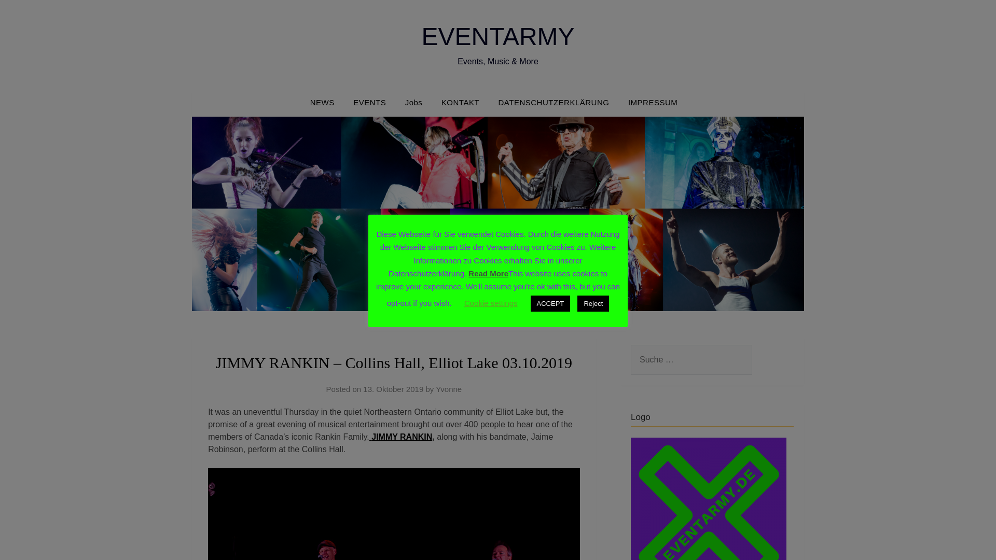 The width and height of the screenshot is (996, 560). Describe the element at coordinates (461, 102) in the screenshot. I see `KONTAKT` at that location.